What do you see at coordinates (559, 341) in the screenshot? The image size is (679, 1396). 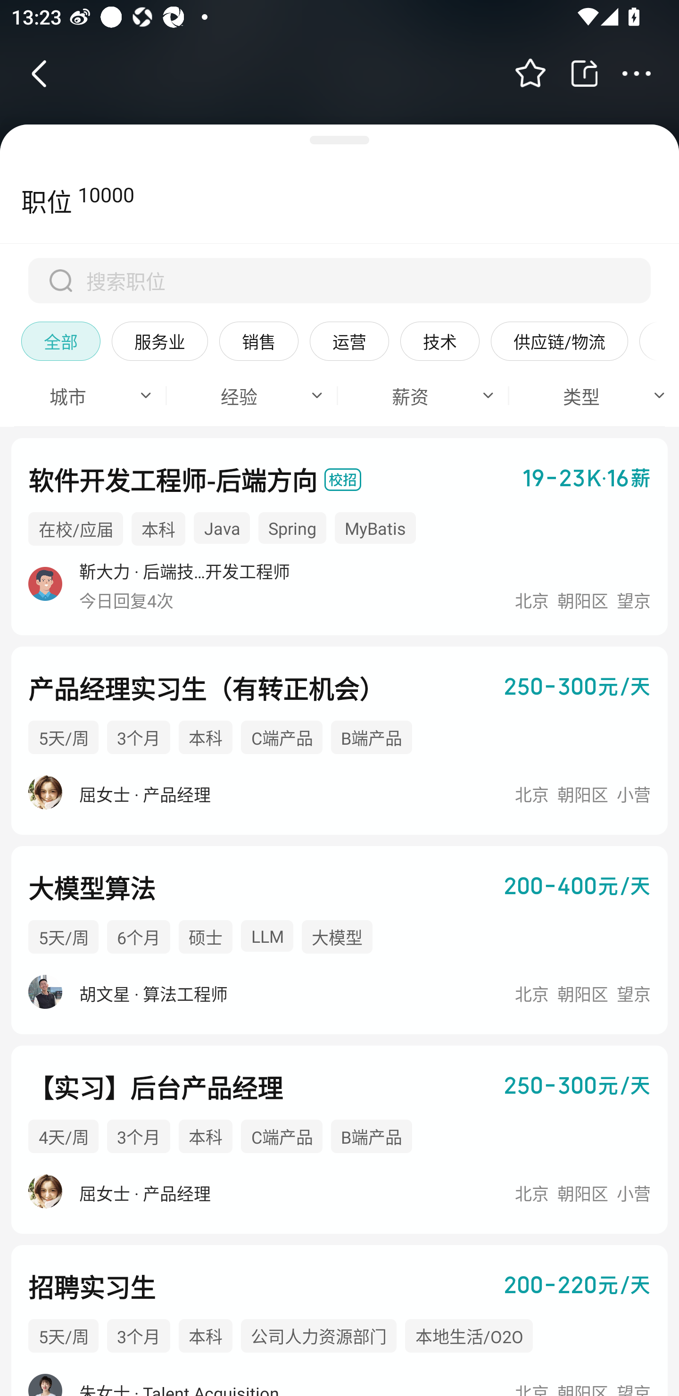 I see `供应链/物流` at bounding box center [559, 341].